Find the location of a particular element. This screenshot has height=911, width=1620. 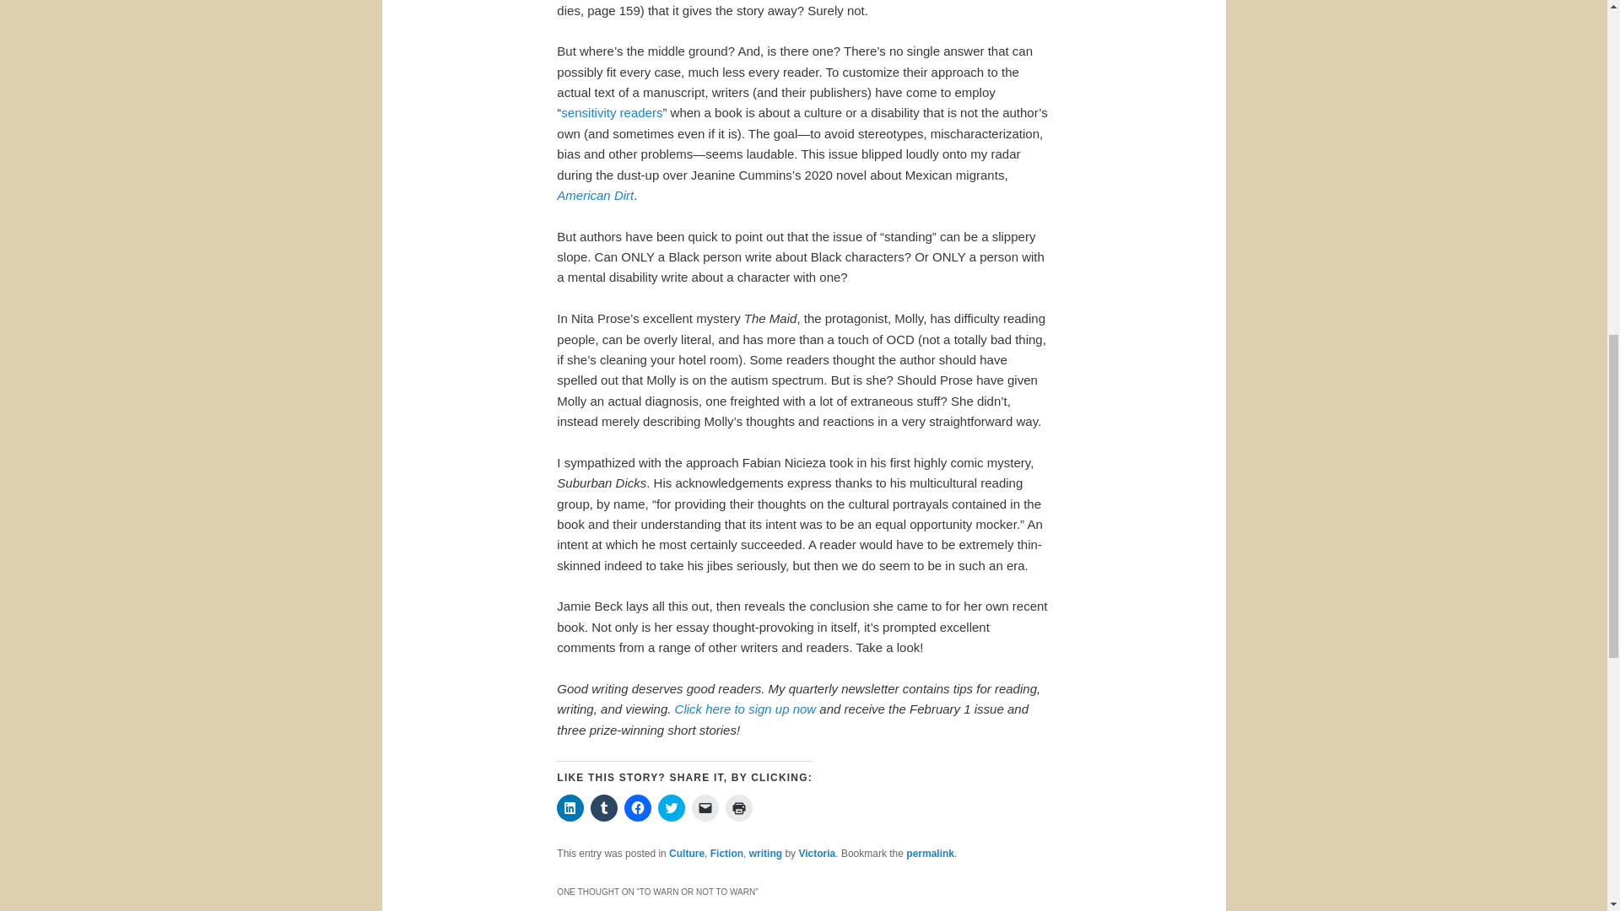

writing is located at coordinates (765, 854).